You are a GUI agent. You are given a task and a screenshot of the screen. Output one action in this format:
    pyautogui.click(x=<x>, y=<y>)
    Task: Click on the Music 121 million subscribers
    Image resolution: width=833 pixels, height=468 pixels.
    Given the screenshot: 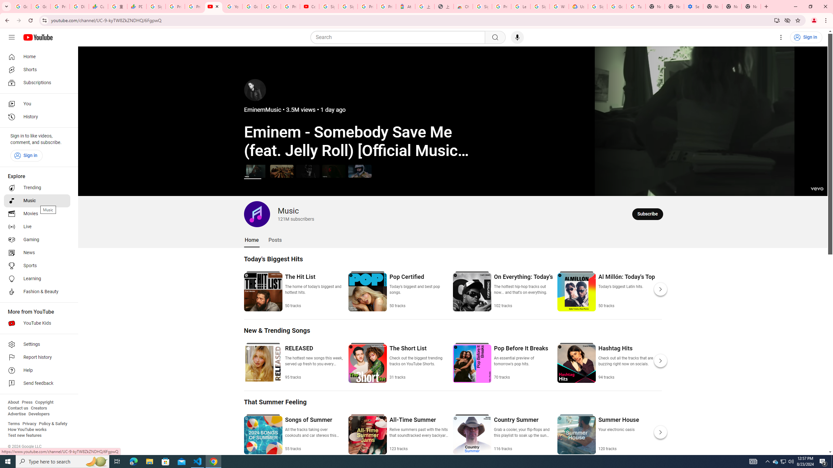 What is the action you would take?
    pyautogui.click(x=279, y=214)
    